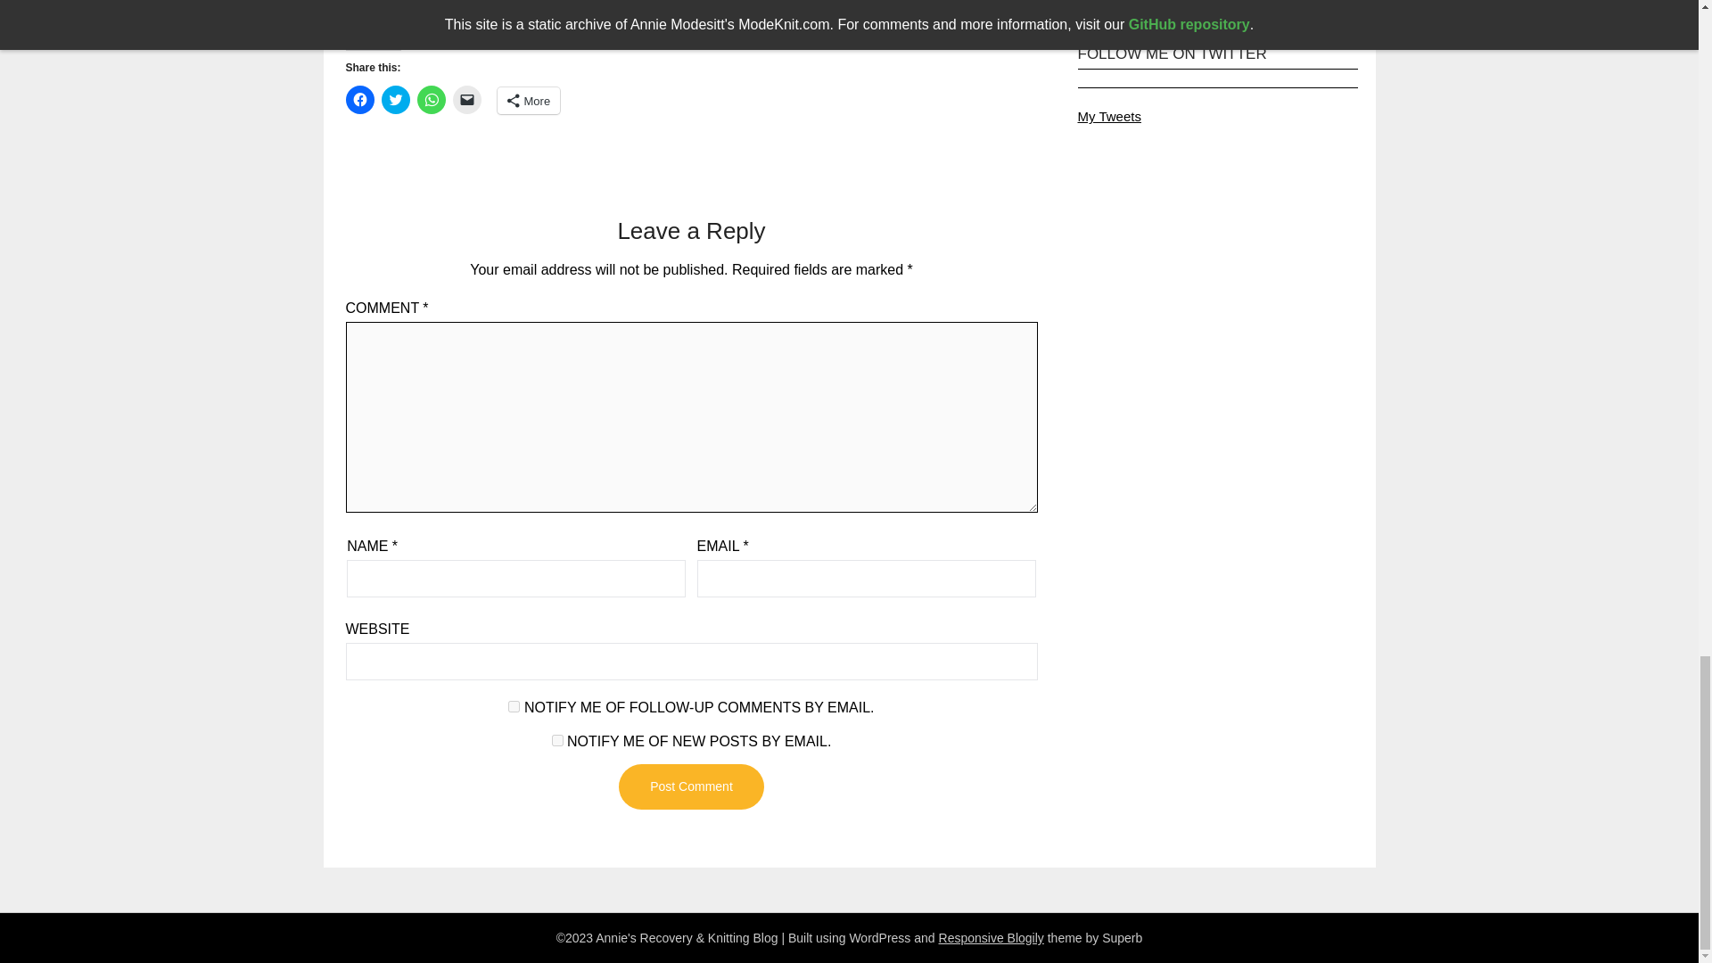 This screenshot has width=1712, height=963. Describe the element at coordinates (467, 100) in the screenshot. I see `Click to email a link to a friend` at that location.